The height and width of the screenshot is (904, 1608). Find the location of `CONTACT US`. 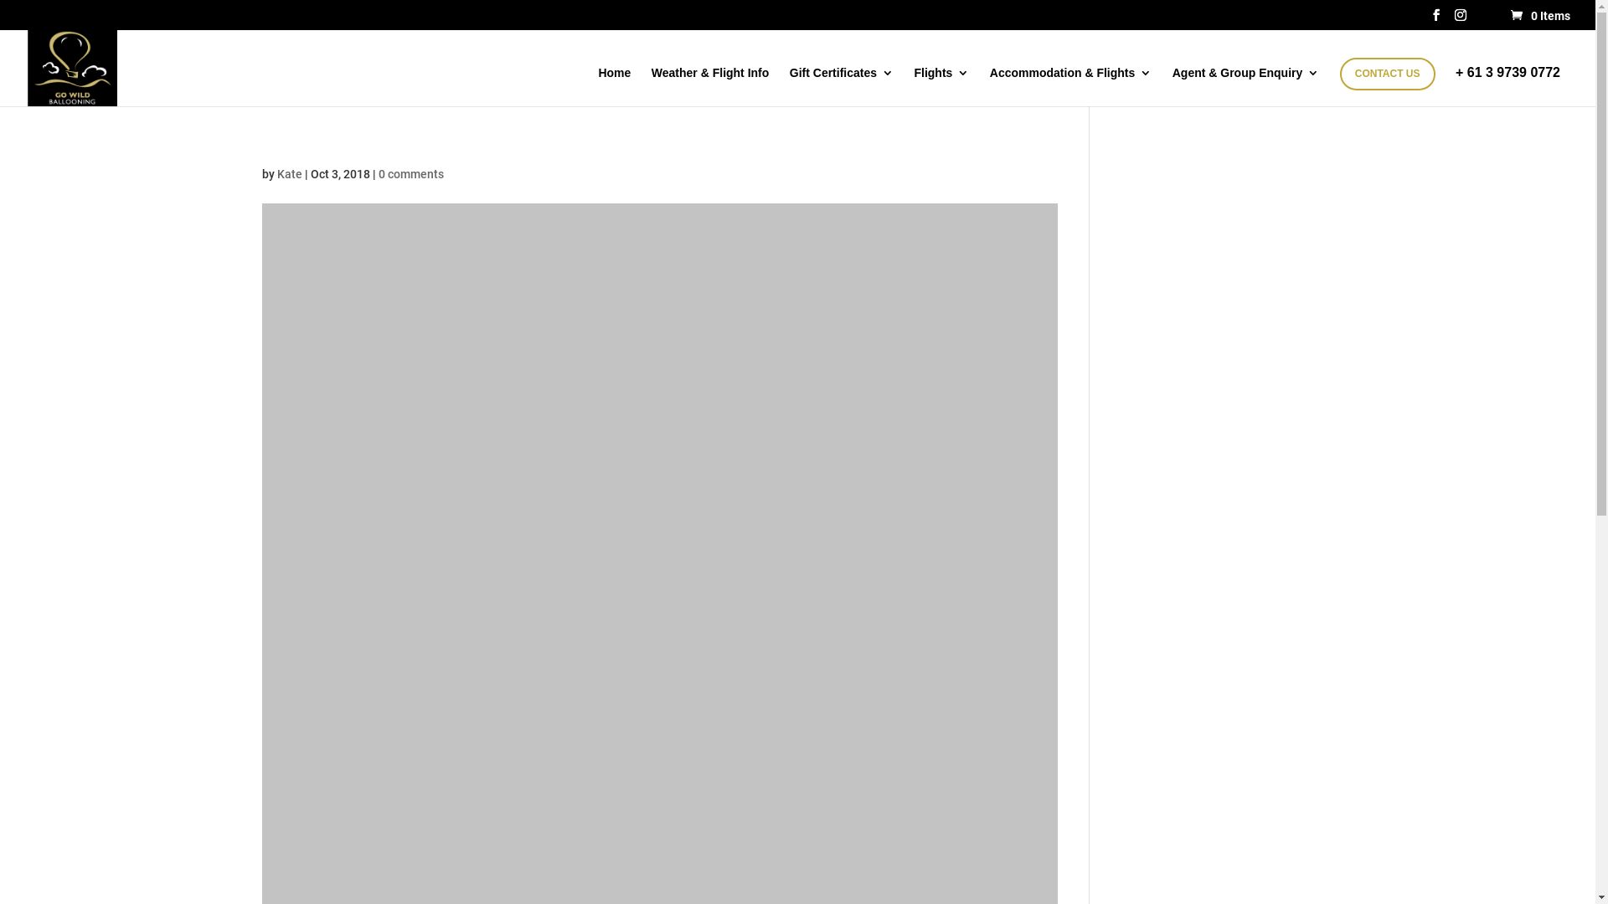

CONTACT US is located at coordinates (1388, 74).